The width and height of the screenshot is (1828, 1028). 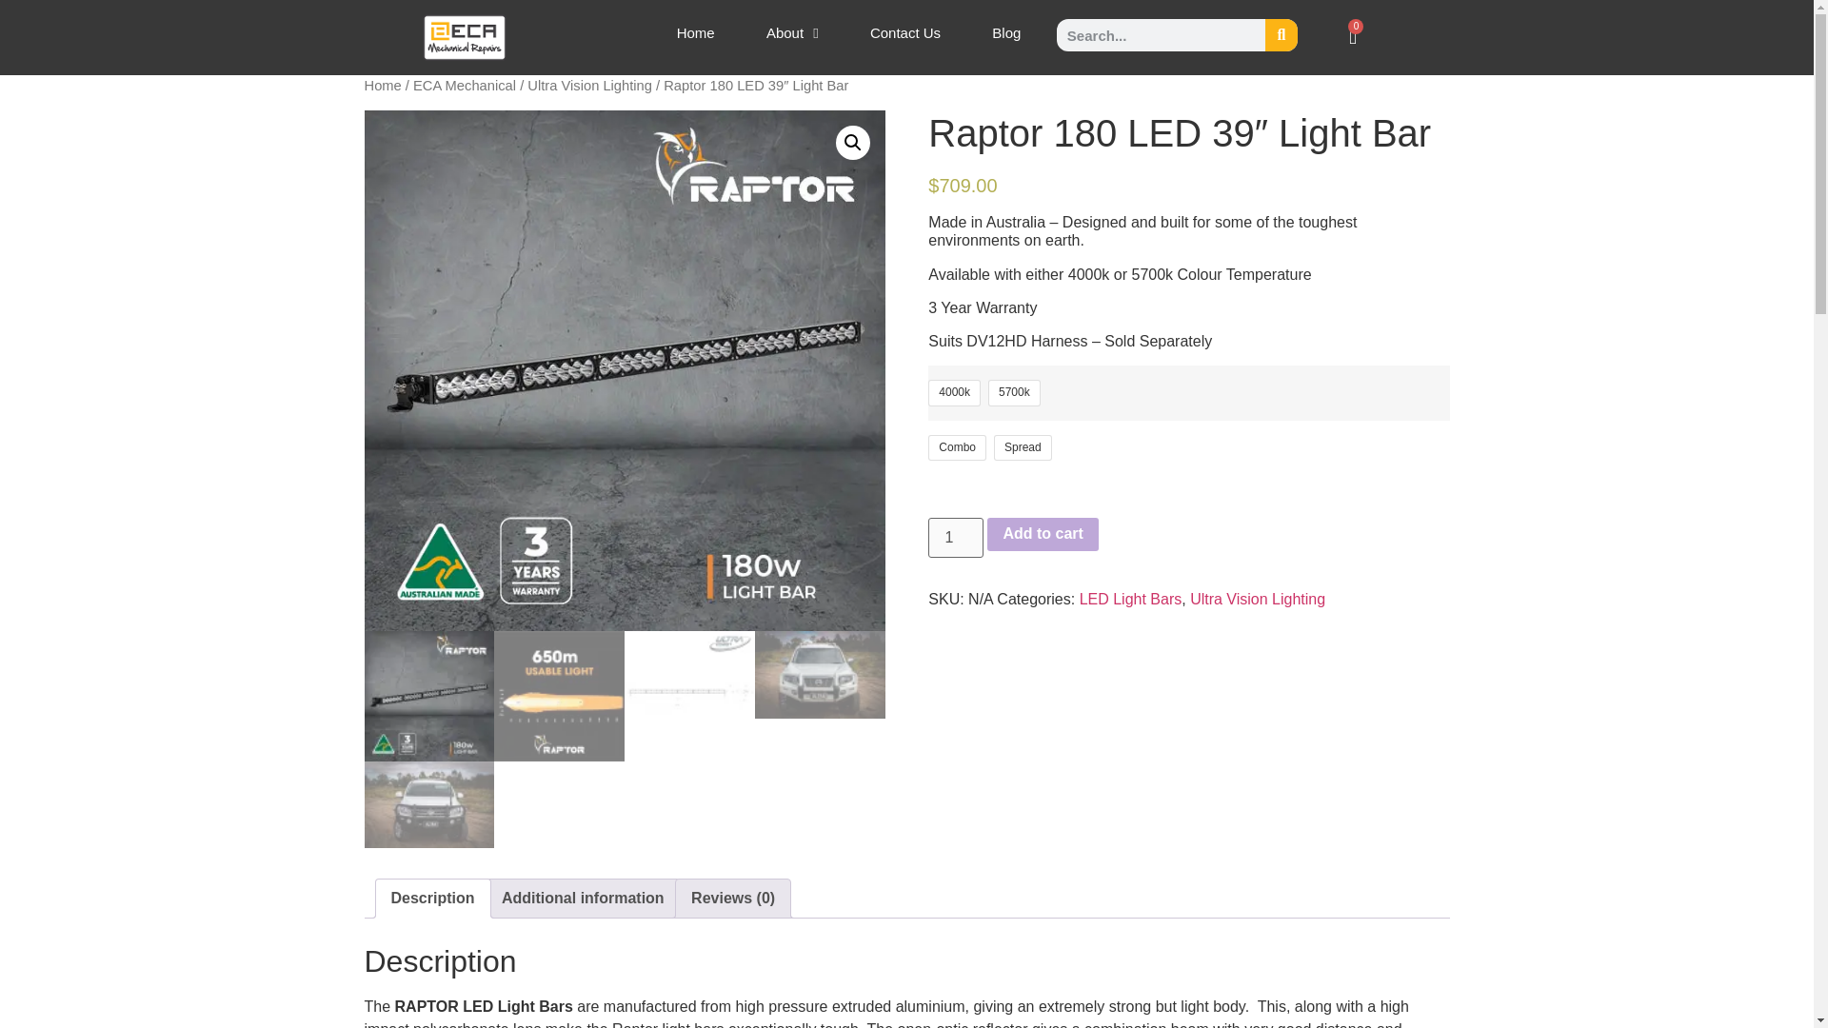 What do you see at coordinates (792, 32) in the screenshot?
I see `About` at bounding box center [792, 32].